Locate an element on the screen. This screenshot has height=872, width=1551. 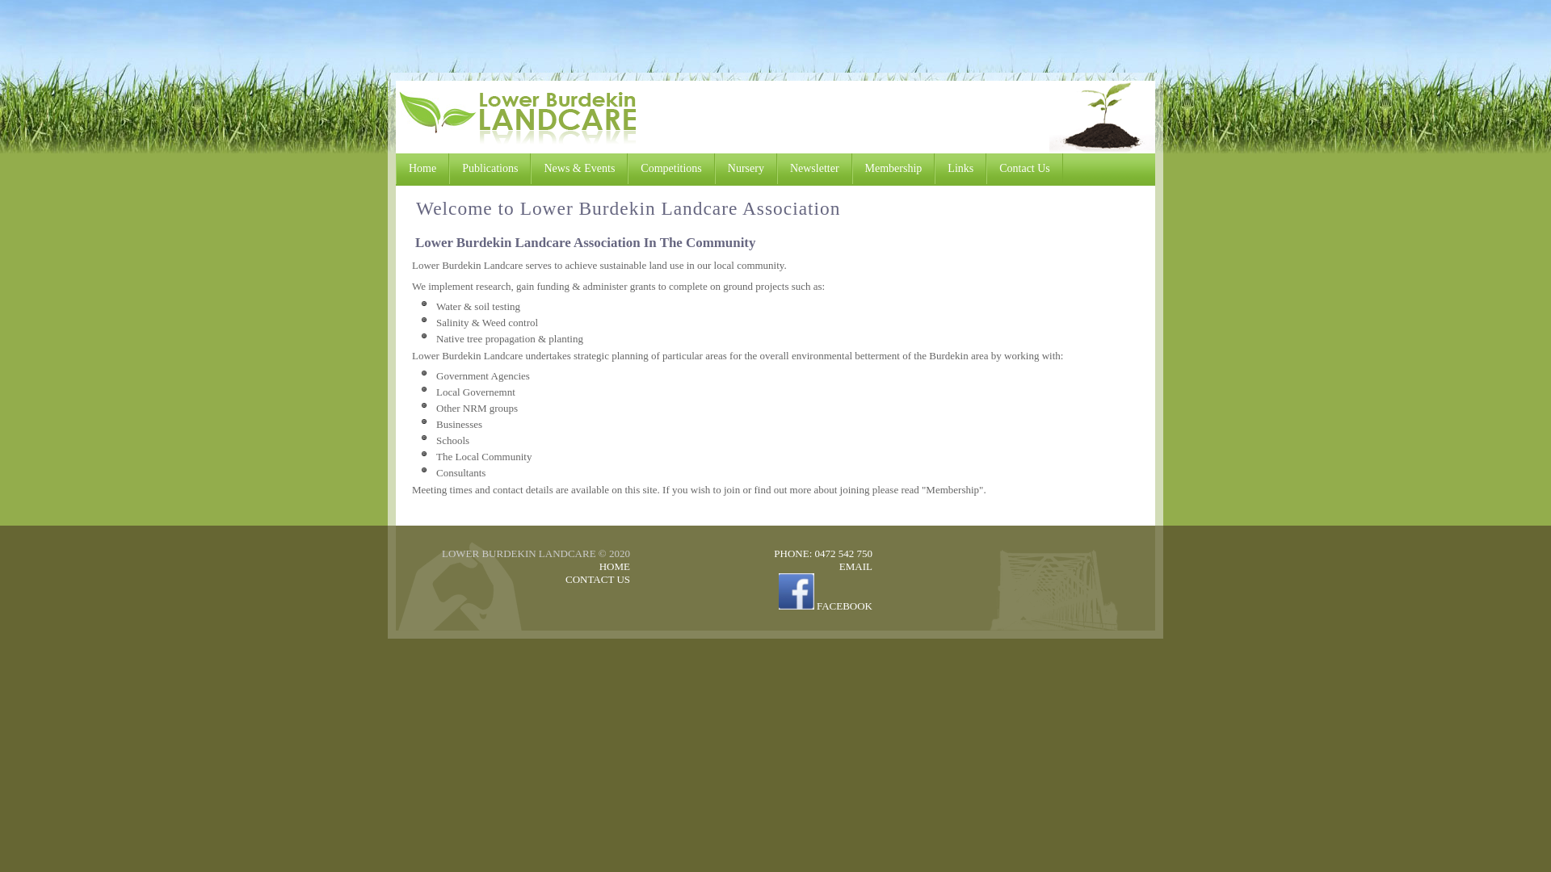
HOME is located at coordinates (615, 567).